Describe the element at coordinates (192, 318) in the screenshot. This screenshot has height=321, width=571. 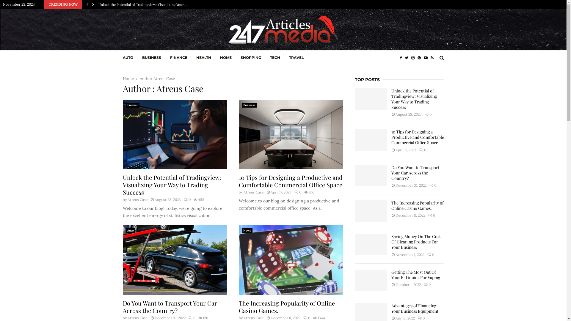
I see `0` at that location.